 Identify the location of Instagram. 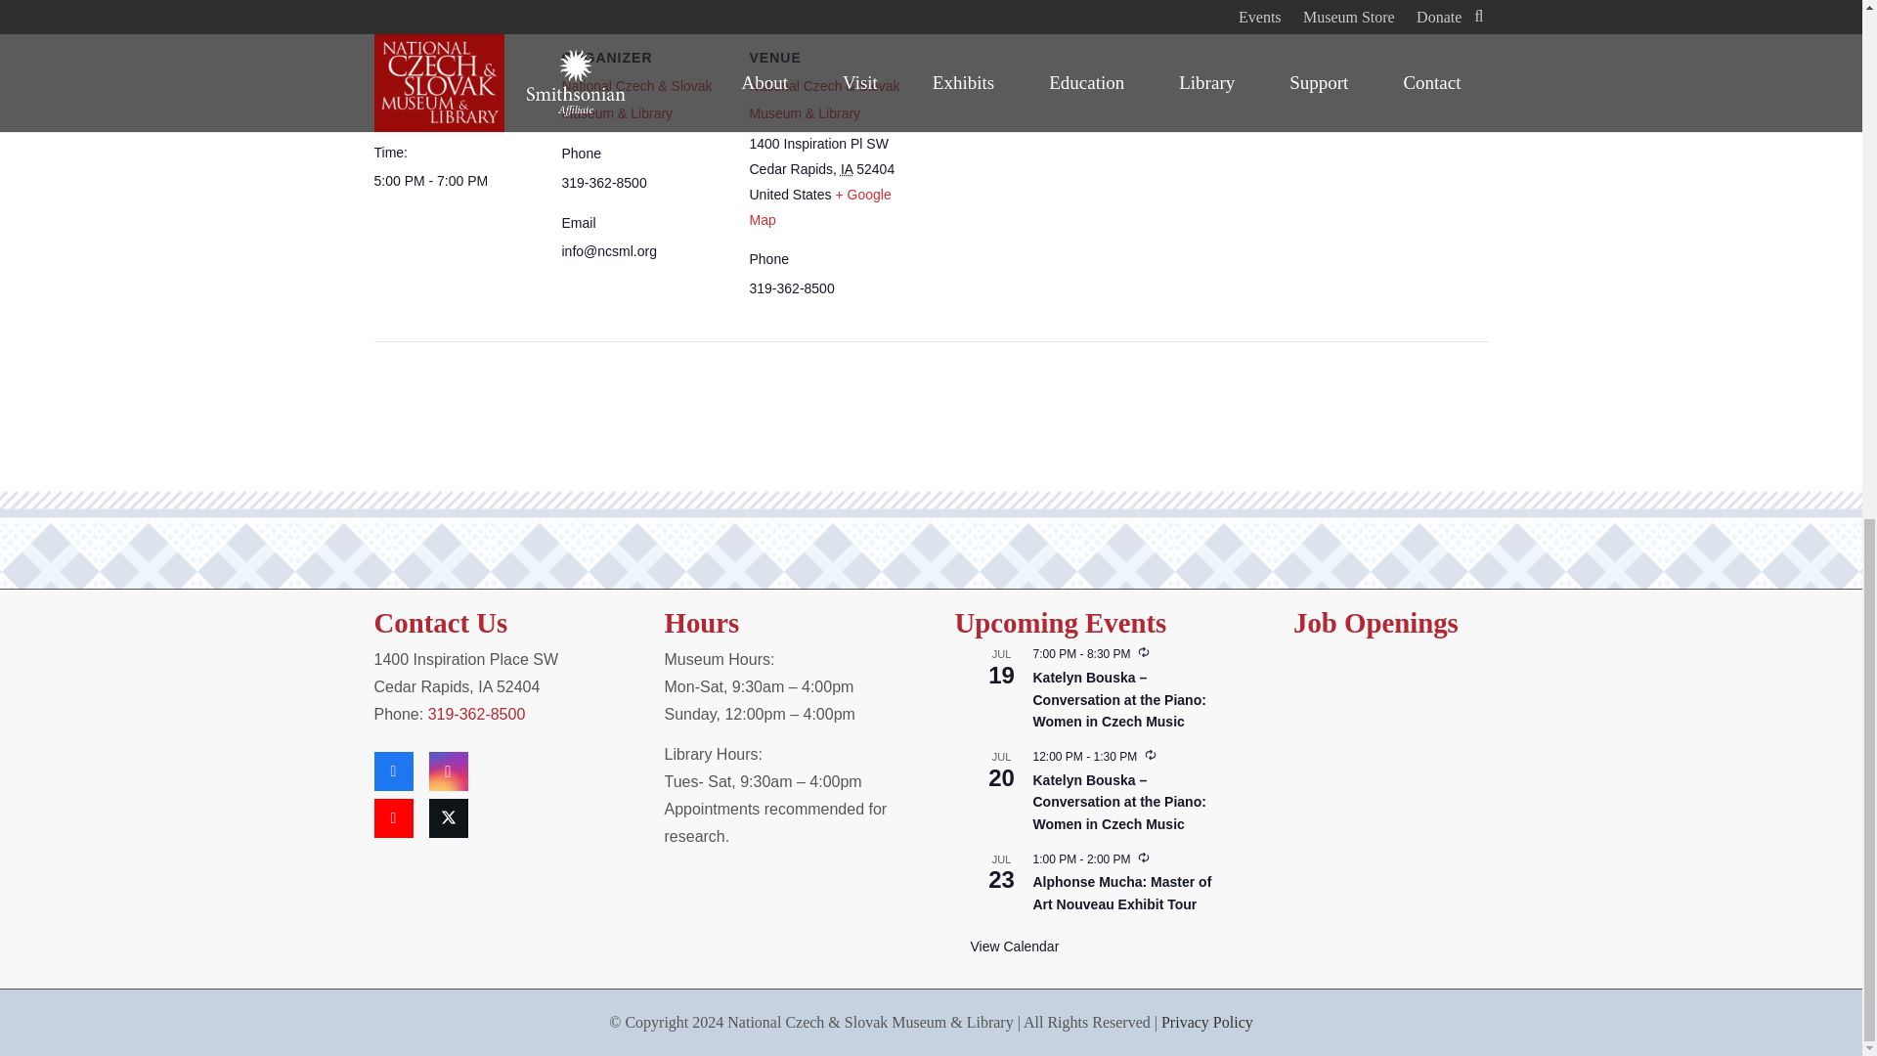
(448, 770).